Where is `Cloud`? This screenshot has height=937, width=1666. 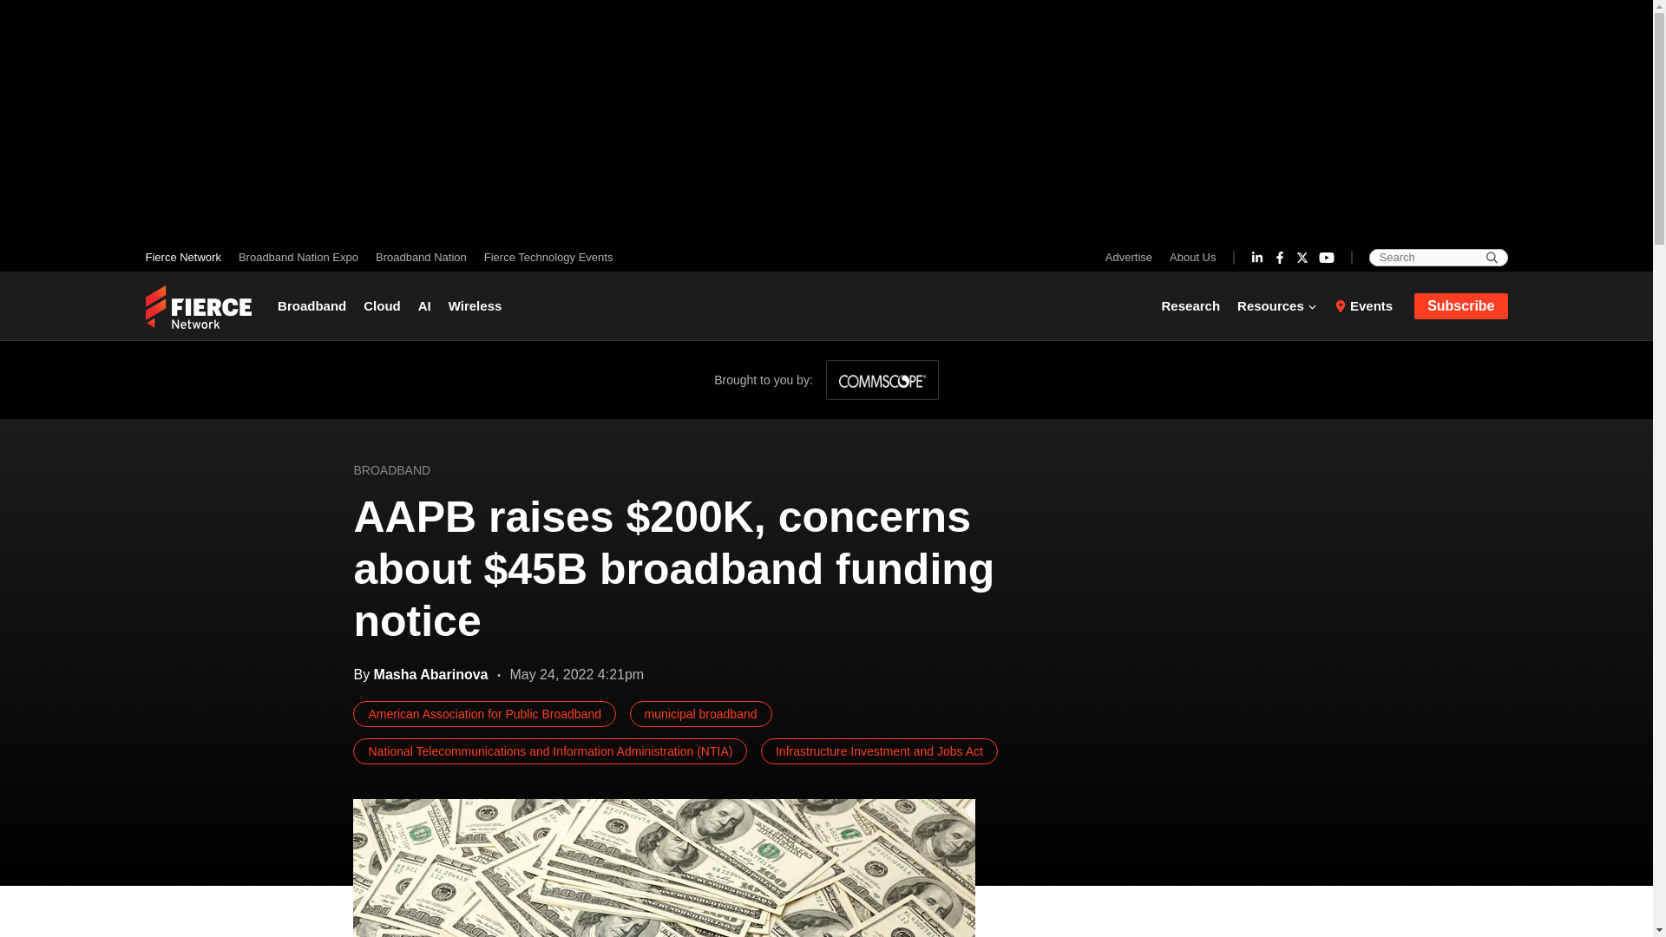 Cloud is located at coordinates (382, 305).